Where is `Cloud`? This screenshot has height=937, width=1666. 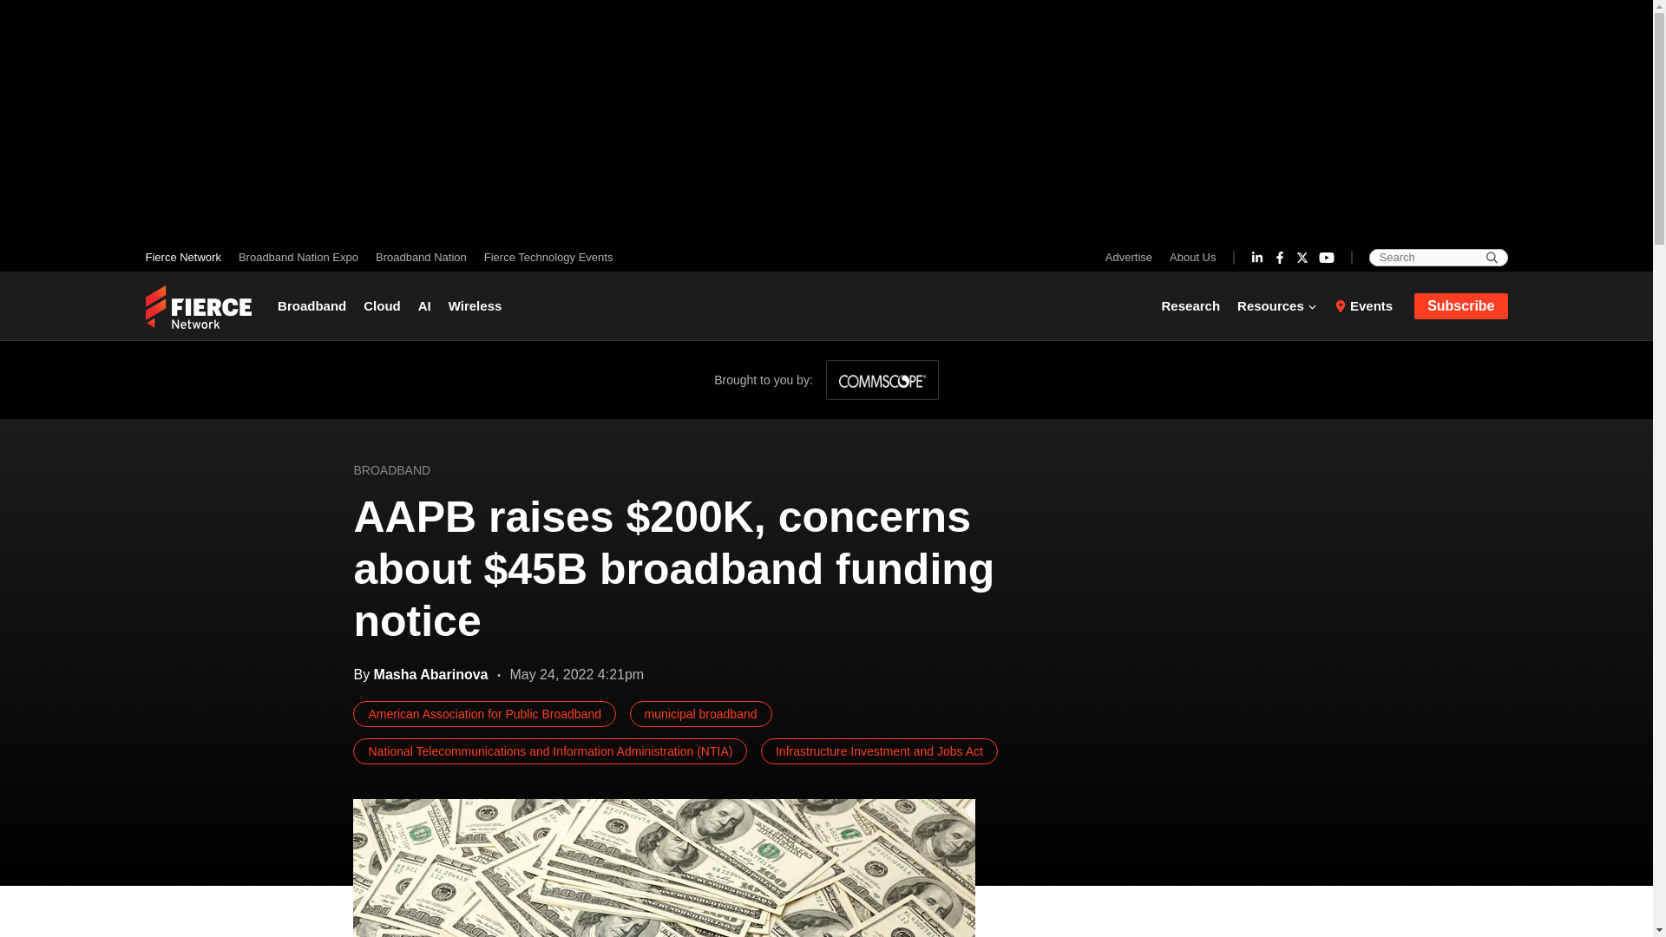 Cloud is located at coordinates (382, 305).